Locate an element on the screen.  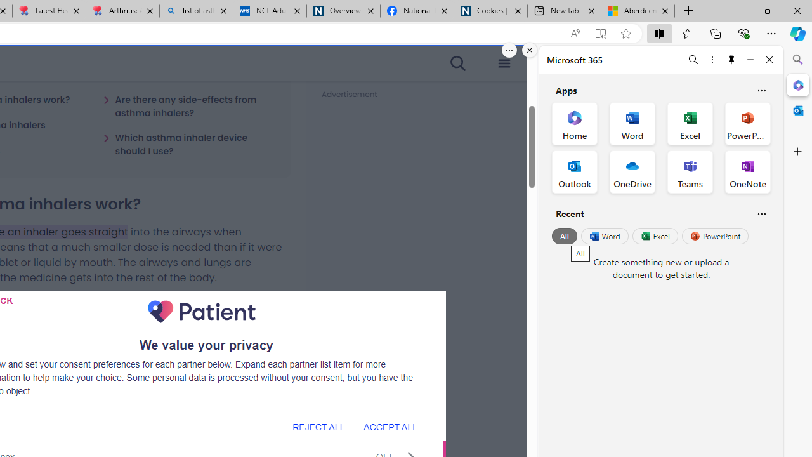
search is located at coordinates (457, 63).